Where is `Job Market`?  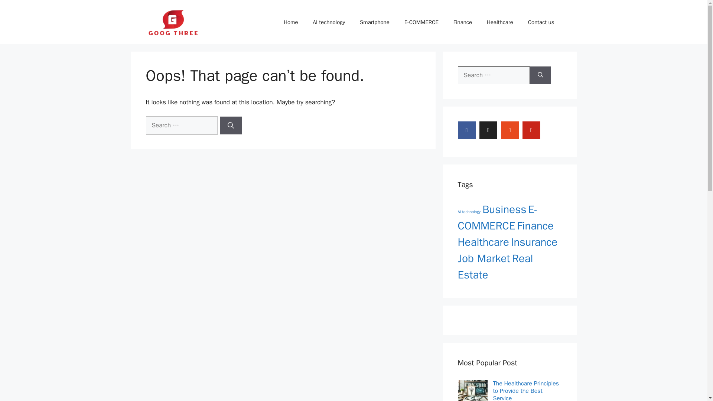 Job Market is located at coordinates (484, 258).